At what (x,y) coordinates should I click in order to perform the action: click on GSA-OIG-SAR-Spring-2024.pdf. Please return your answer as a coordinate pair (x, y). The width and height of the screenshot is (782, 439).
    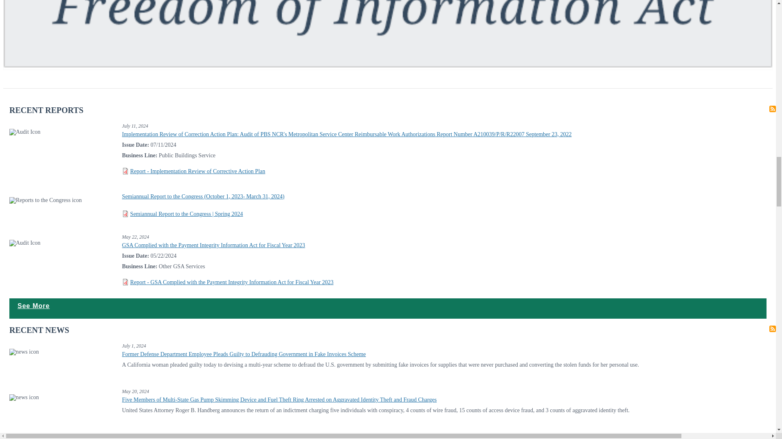
    Looking at the image, I should click on (187, 214).